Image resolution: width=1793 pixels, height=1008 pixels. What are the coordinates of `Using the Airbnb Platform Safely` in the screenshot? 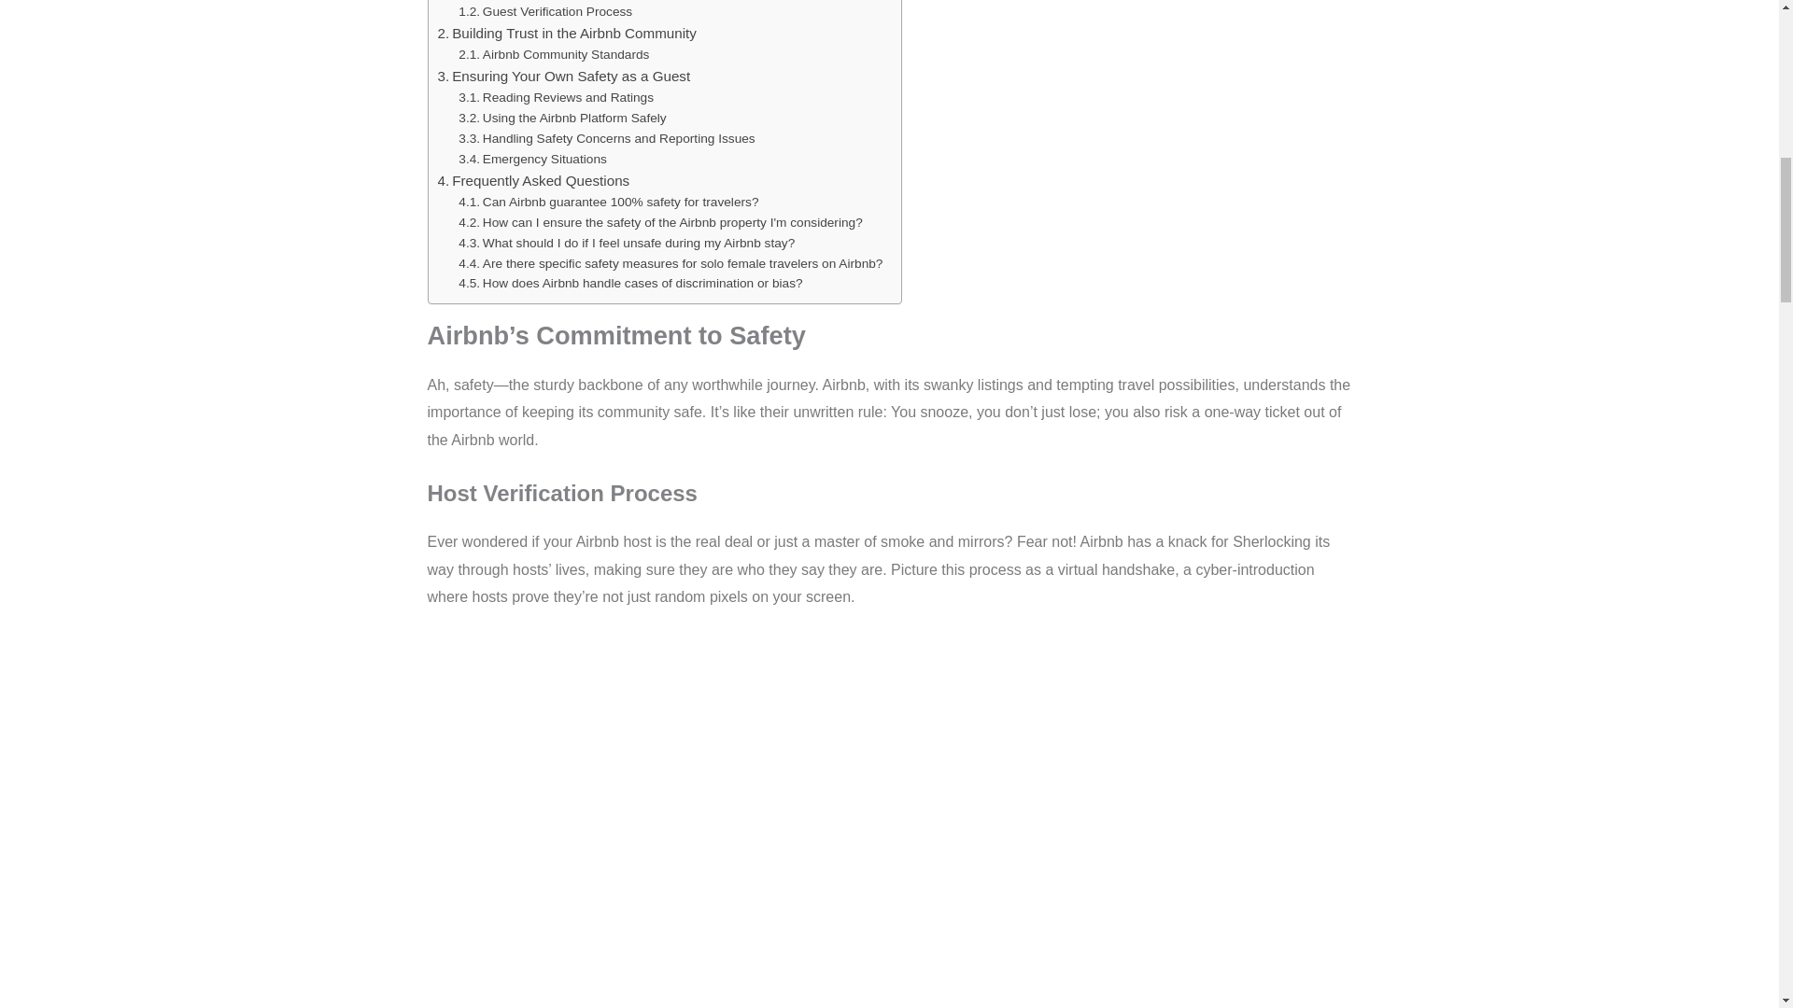 It's located at (562, 118).